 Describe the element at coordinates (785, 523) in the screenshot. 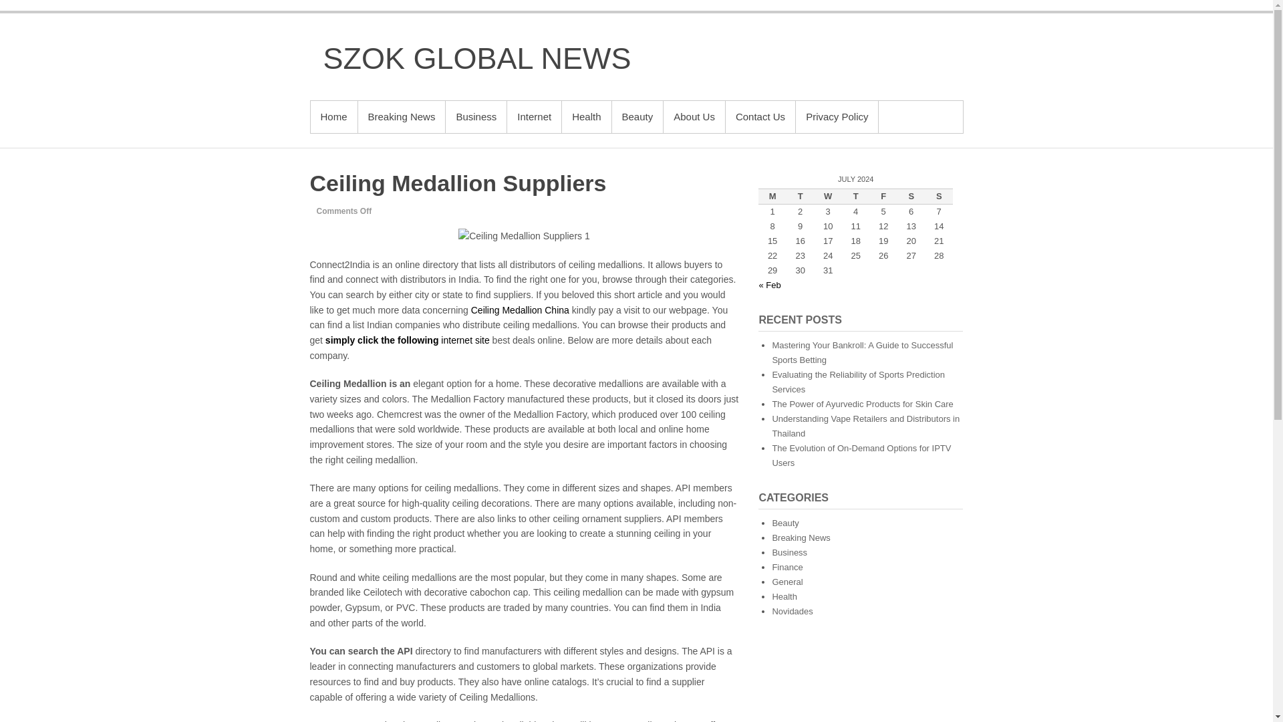

I see `Beauty` at that location.